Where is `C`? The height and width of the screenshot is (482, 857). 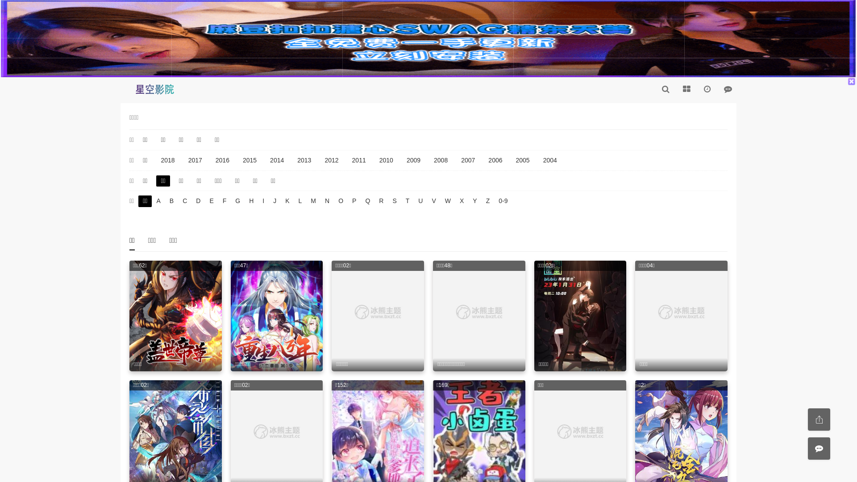 C is located at coordinates (185, 201).